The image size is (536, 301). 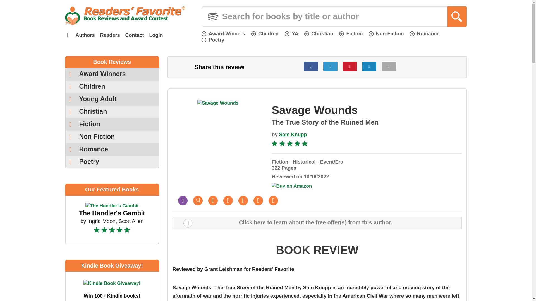 I want to click on Non-Fiction, so click(x=386, y=33).